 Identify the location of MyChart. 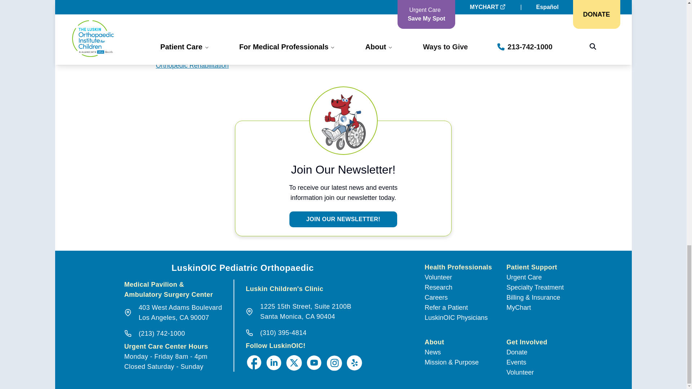
(518, 308).